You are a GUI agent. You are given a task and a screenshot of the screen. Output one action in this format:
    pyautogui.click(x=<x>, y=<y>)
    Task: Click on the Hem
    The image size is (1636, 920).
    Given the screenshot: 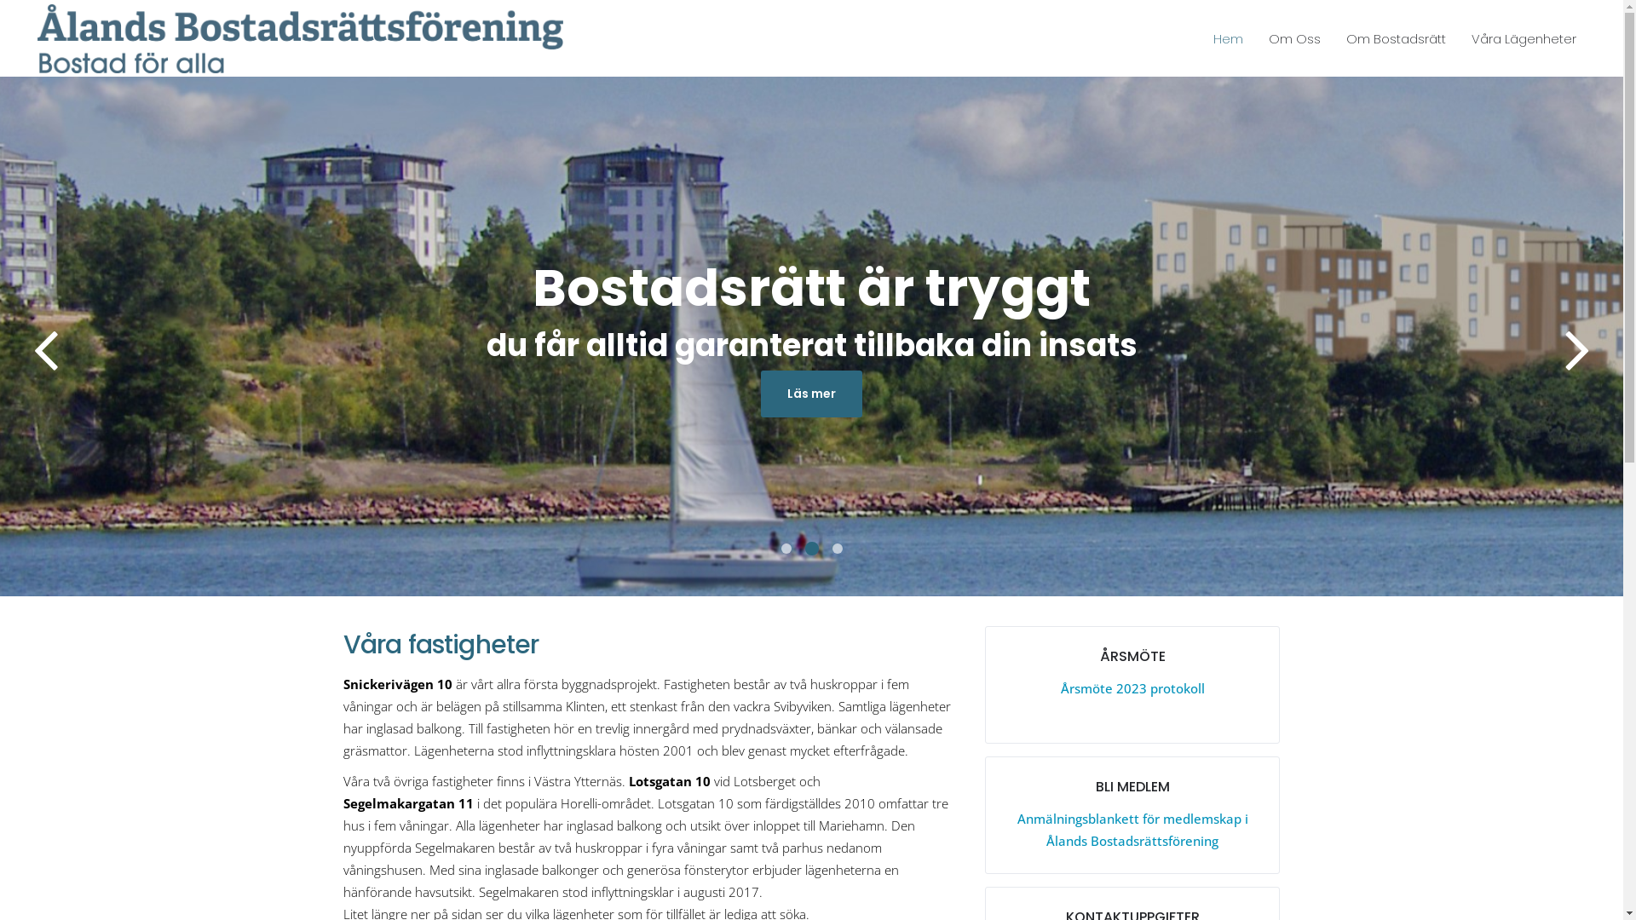 What is the action you would take?
    pyautogui.click(x=1229, y=39)
    